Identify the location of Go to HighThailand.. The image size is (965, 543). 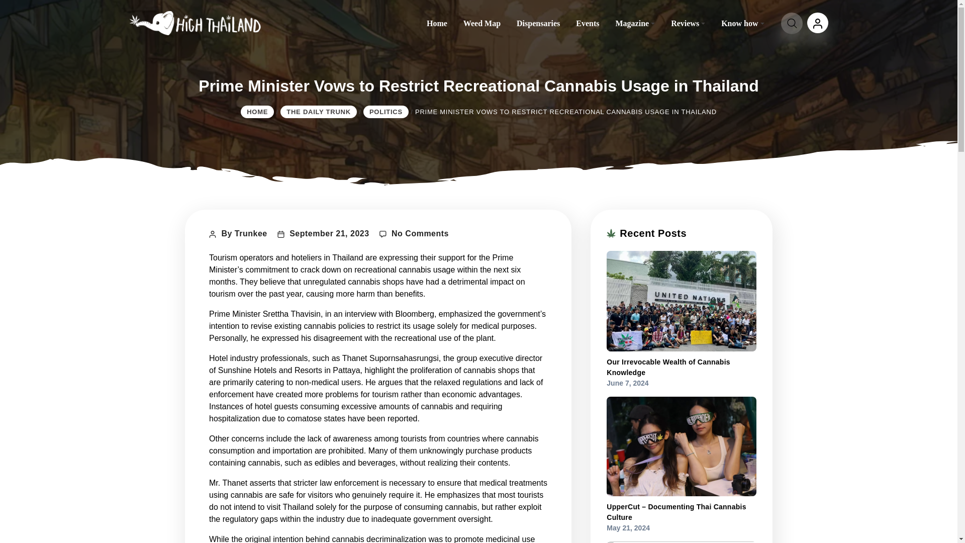
(257, 112).